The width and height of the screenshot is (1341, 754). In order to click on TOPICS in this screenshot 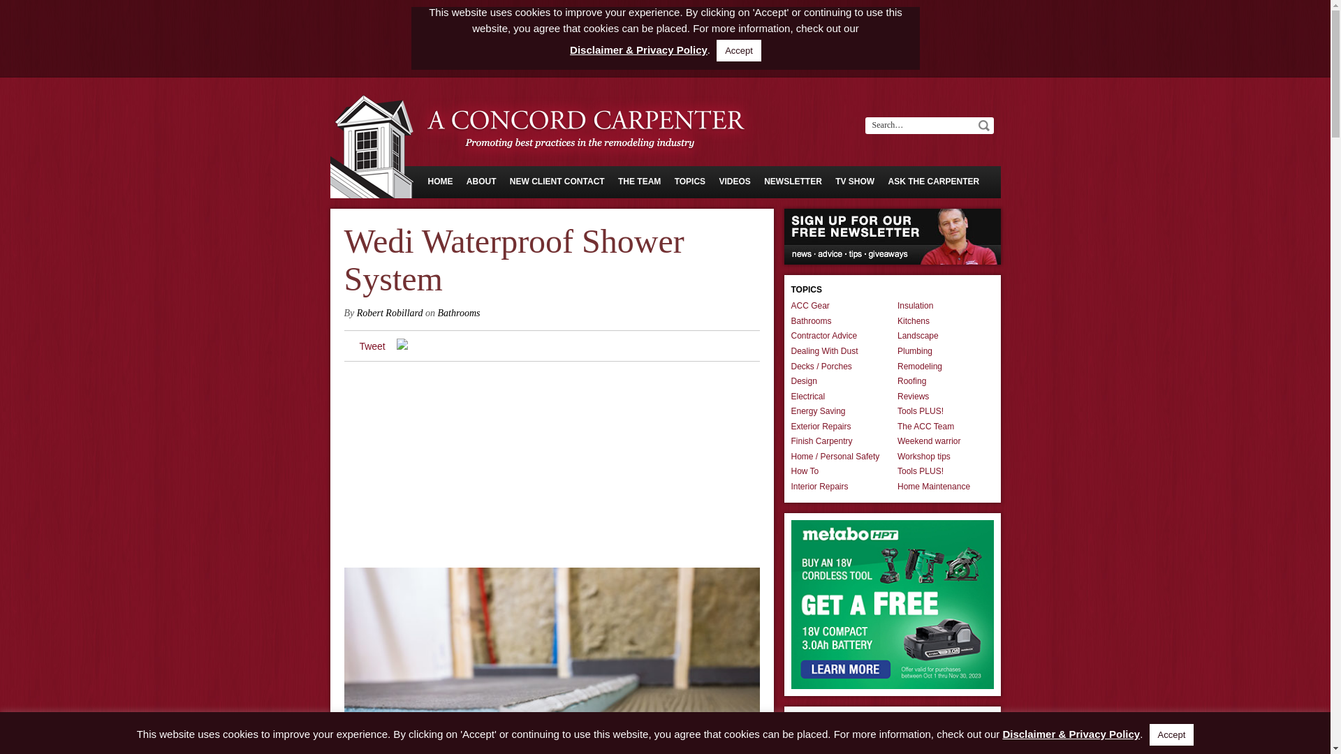, I will do `click(689, 181)`.